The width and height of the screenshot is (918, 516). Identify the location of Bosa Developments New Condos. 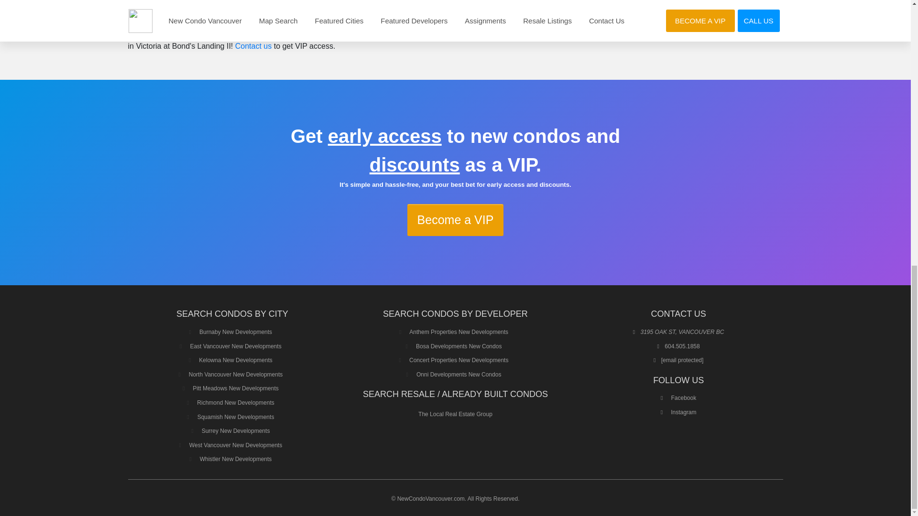
(458, 346).